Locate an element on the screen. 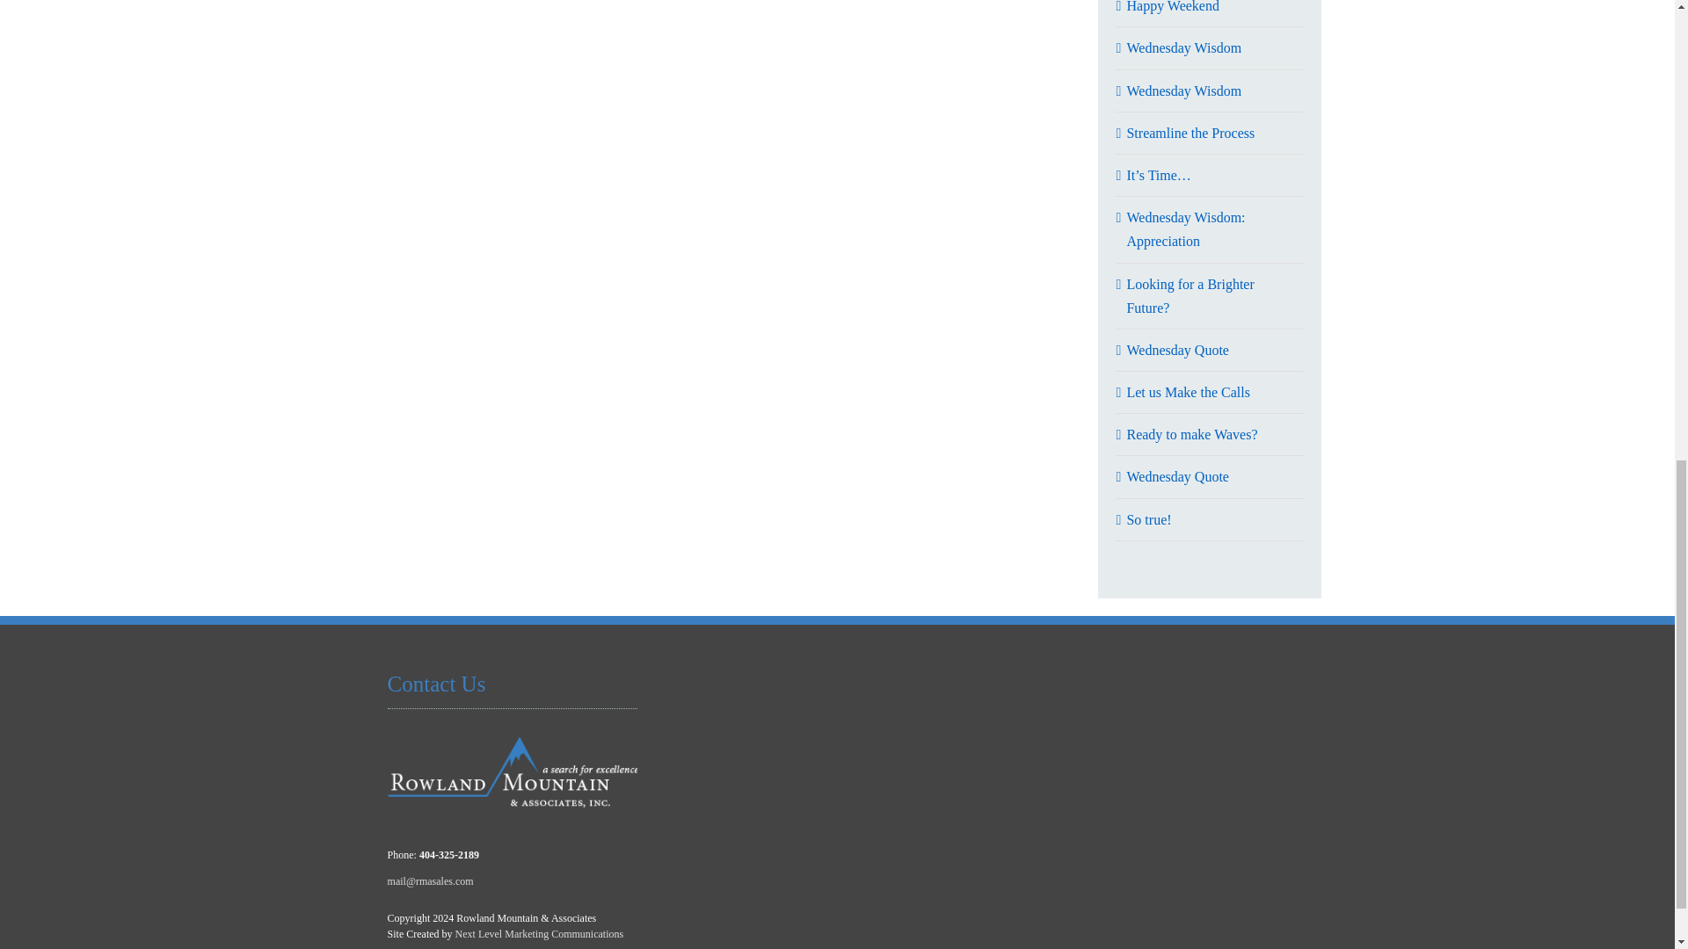  Let us Make the Calls is located at coordinates (1187, 392).